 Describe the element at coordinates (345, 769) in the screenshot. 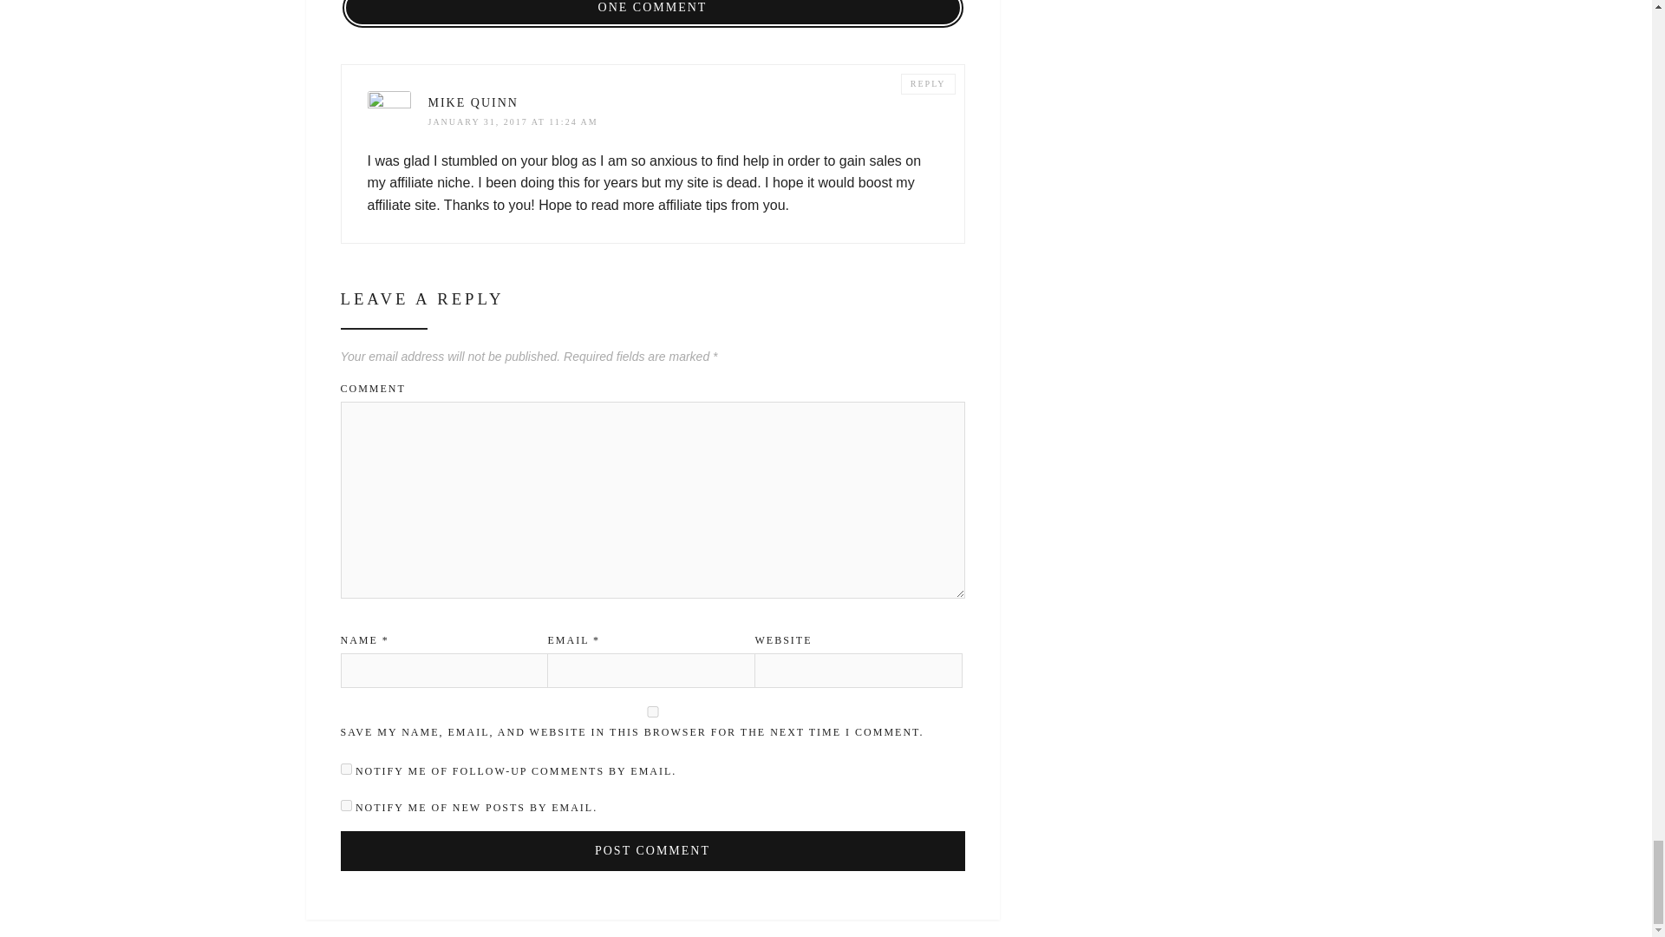

I see `subscribe` at that location.